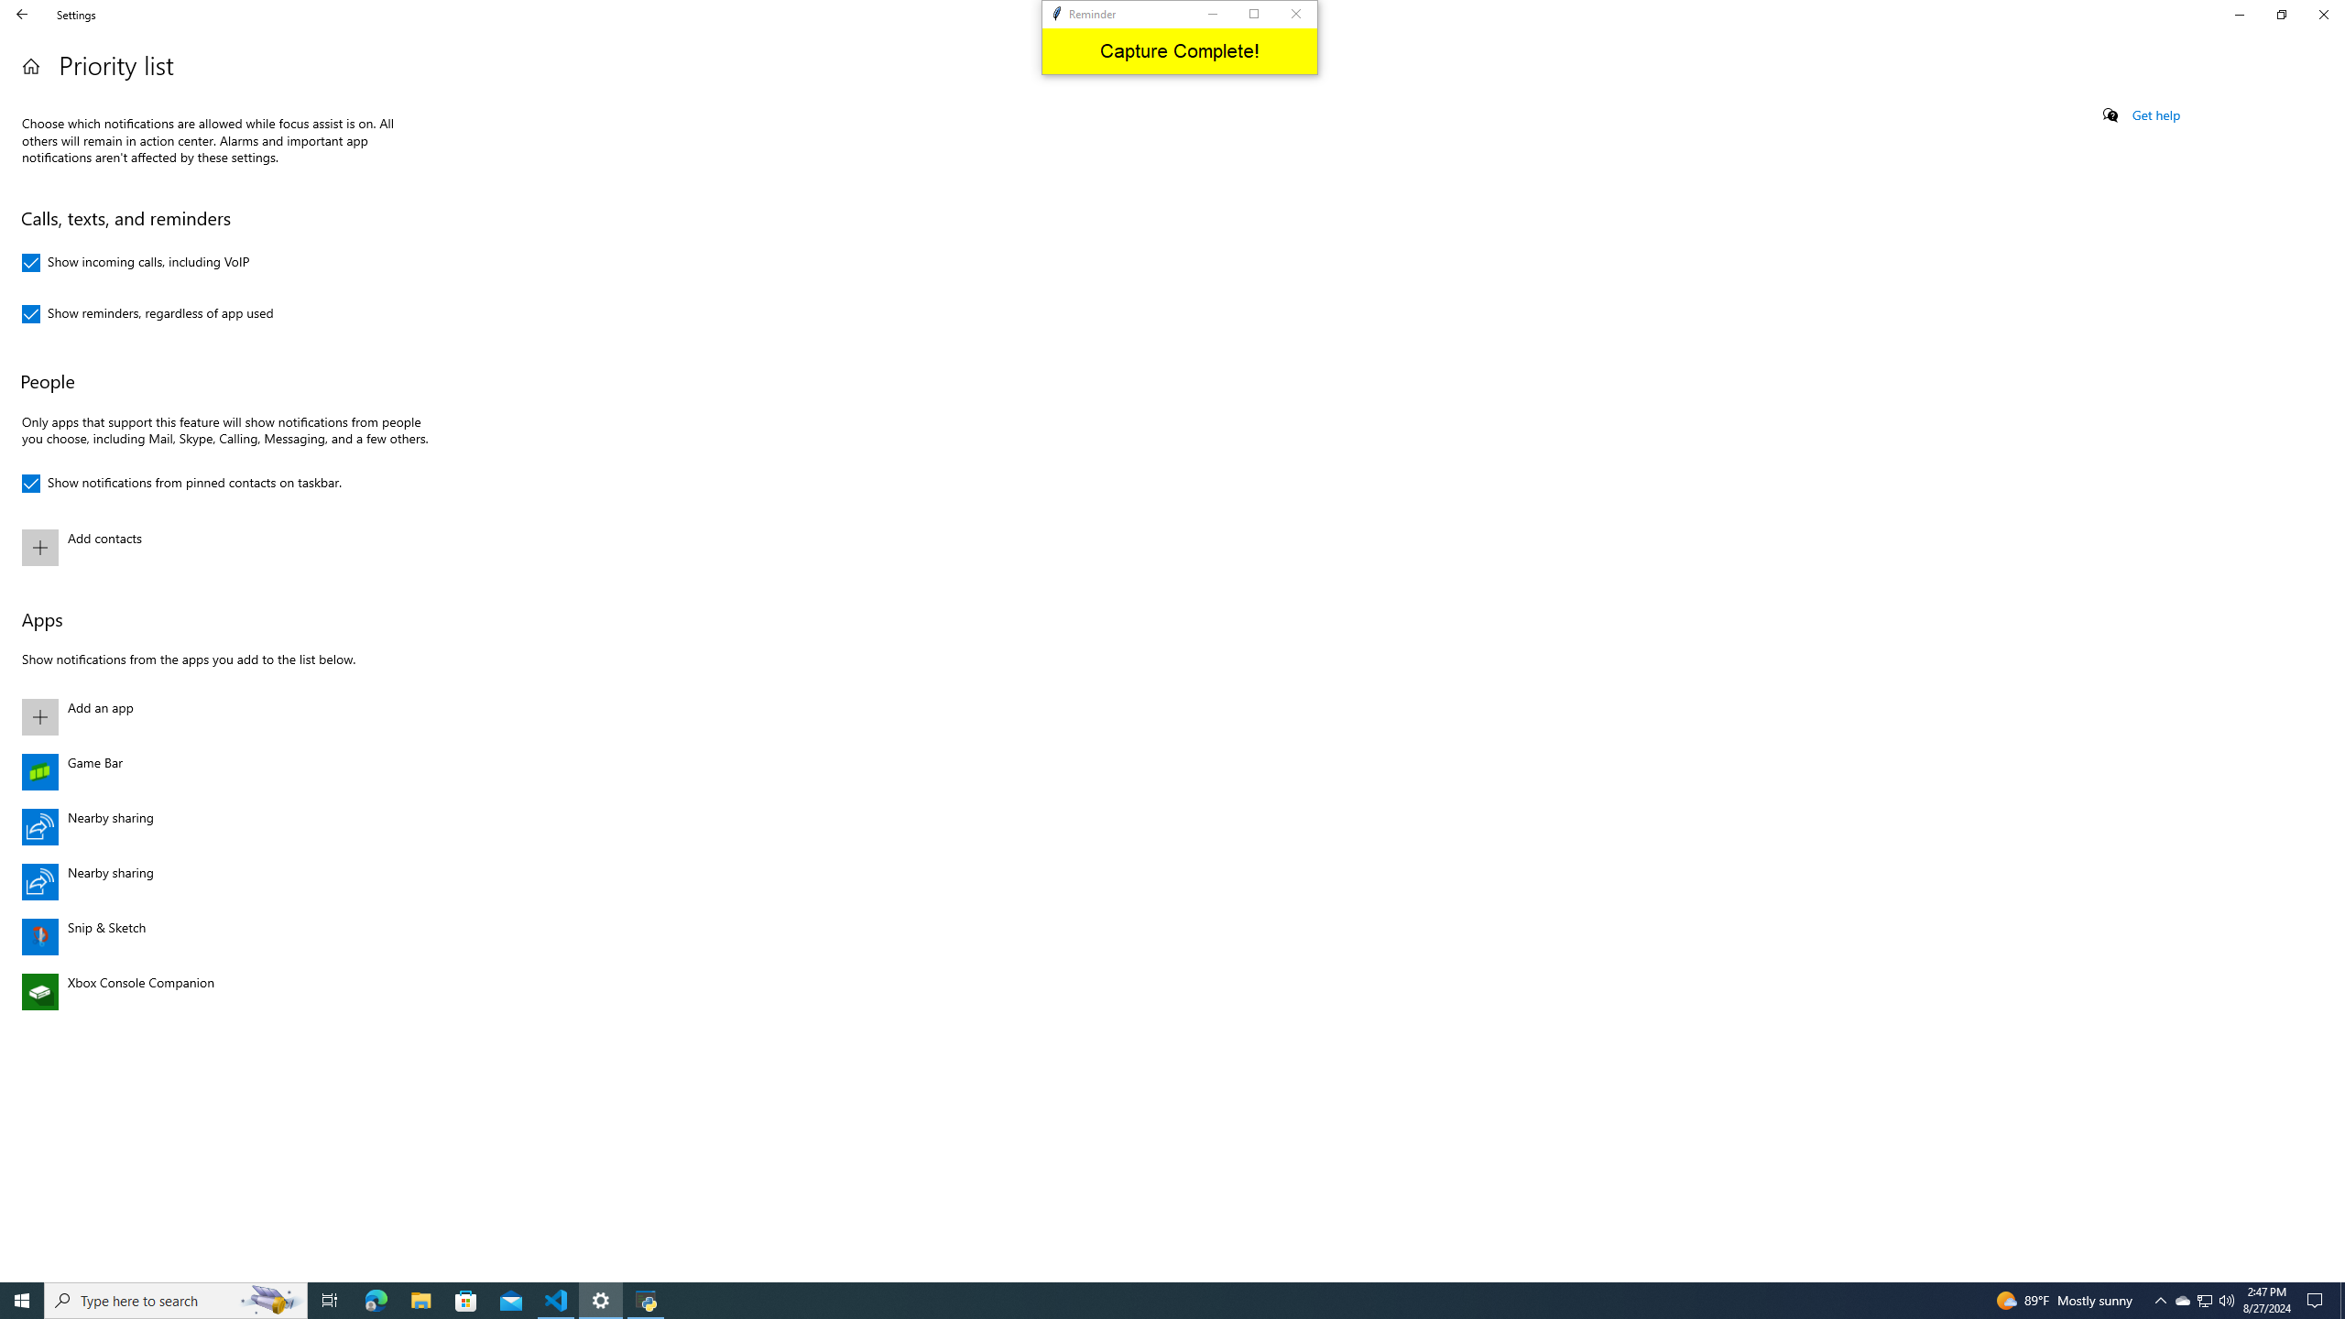 This screenshot has height=1319, width=2345. What do you see at coordinates (136, 262) in the screenshot?
I see `Show incoming calls, including VoIP` at bounding box center [136, 262].